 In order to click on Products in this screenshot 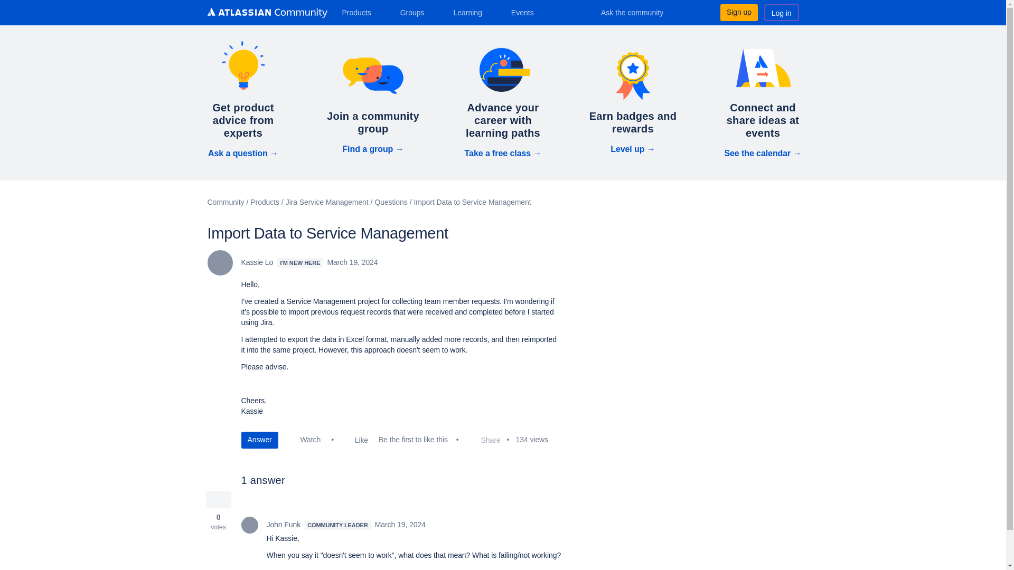, I will do `click(360, 12)`.